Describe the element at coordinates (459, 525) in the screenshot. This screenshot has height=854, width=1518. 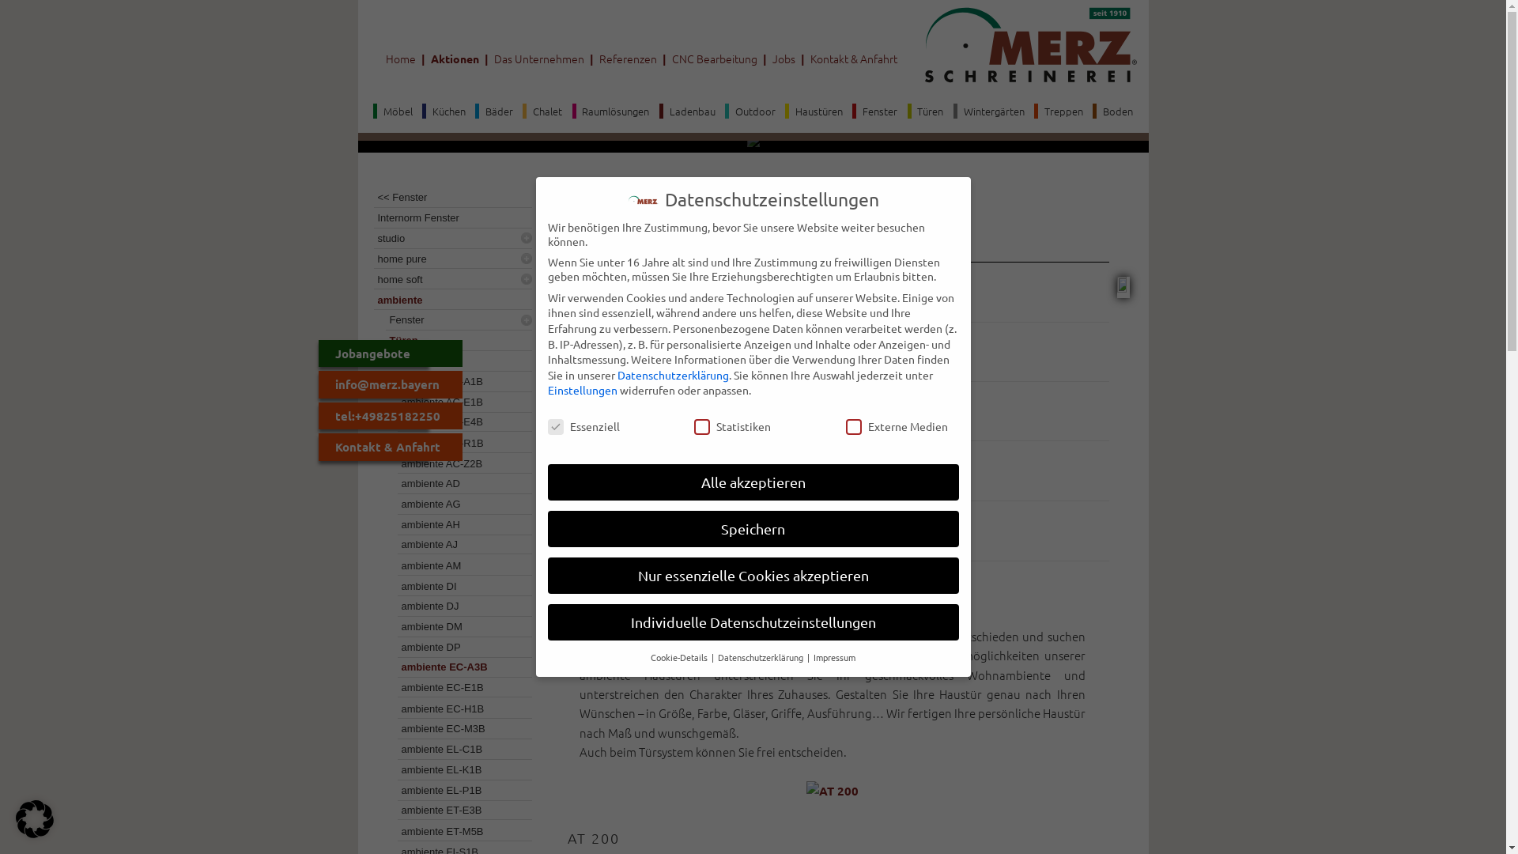
I see `ambiente AH` at that location.